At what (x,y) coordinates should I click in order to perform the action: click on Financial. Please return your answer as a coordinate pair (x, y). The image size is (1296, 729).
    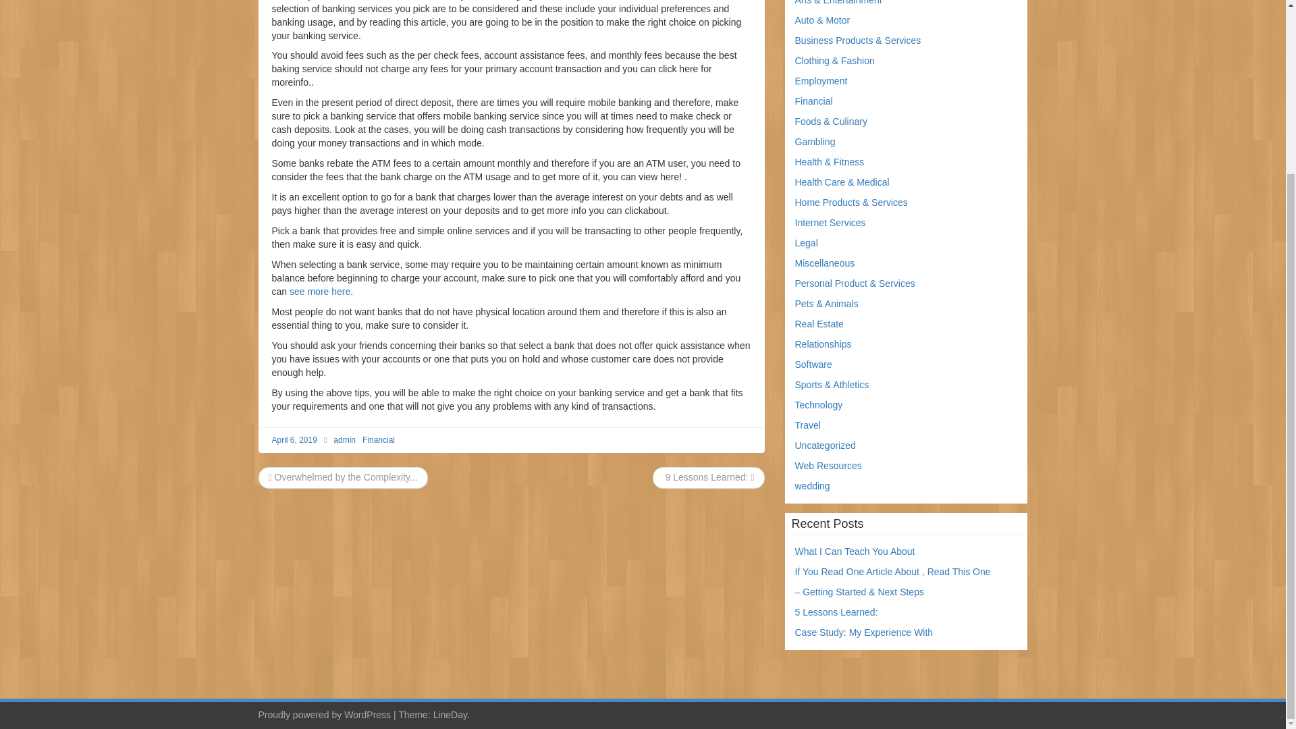
    Looking at the image, I should click on (814, 101).